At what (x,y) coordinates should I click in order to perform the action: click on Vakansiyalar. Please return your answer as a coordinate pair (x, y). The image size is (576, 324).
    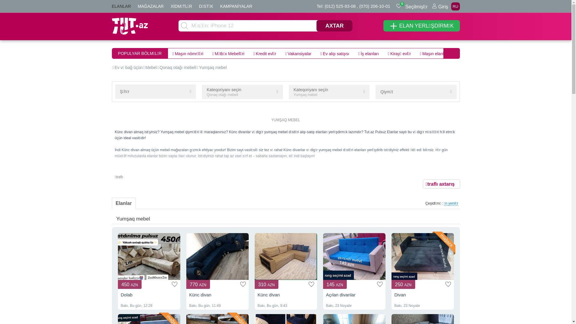
    Looking at the image, I should click on (373, 53).